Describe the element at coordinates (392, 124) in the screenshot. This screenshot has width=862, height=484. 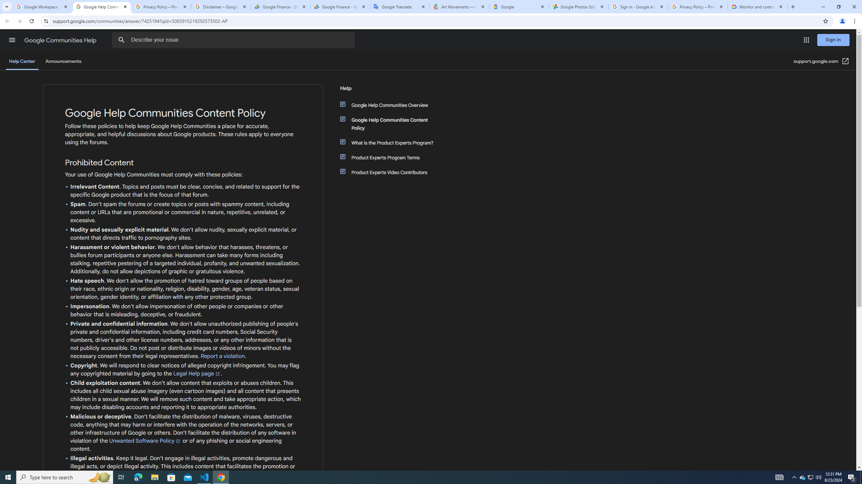
I see `Google Help Communities Content Policy` at that location.